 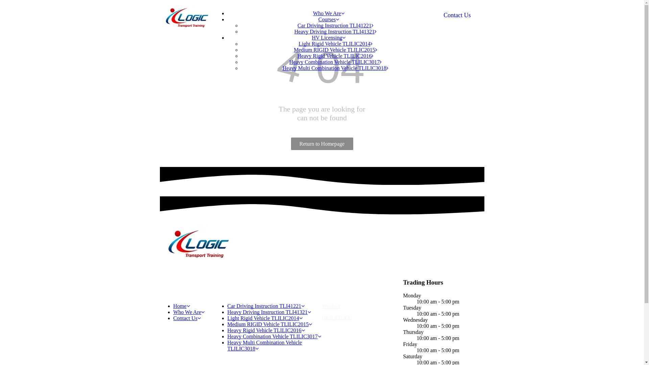 What do you see at coordinates (322, 144) in the screenshot?
I see `Return to Homepage` at bounding box center [322, 144].